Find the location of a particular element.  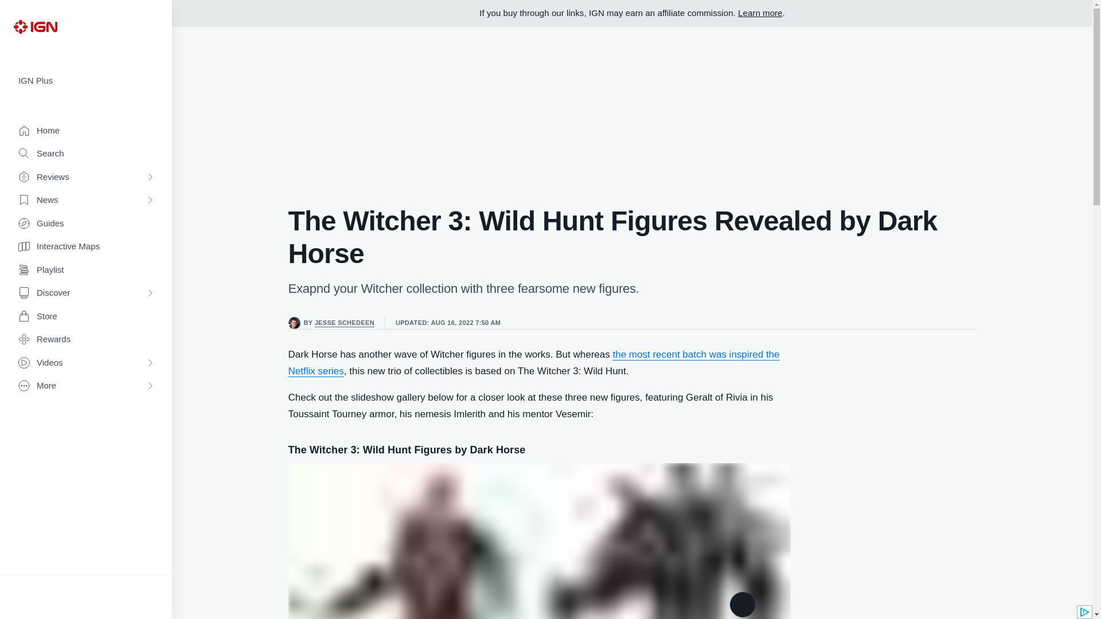

Interactive Maps is located at coordinates (86, 246).